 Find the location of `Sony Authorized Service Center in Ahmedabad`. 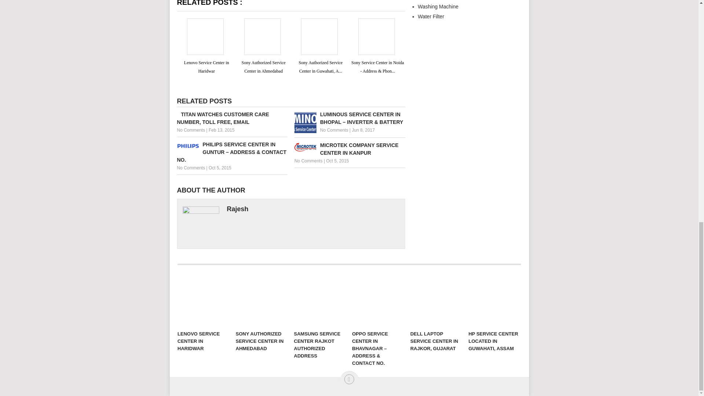

Sony Authorized Service Center in Ahmedabad is located at coordinates (261, 301).